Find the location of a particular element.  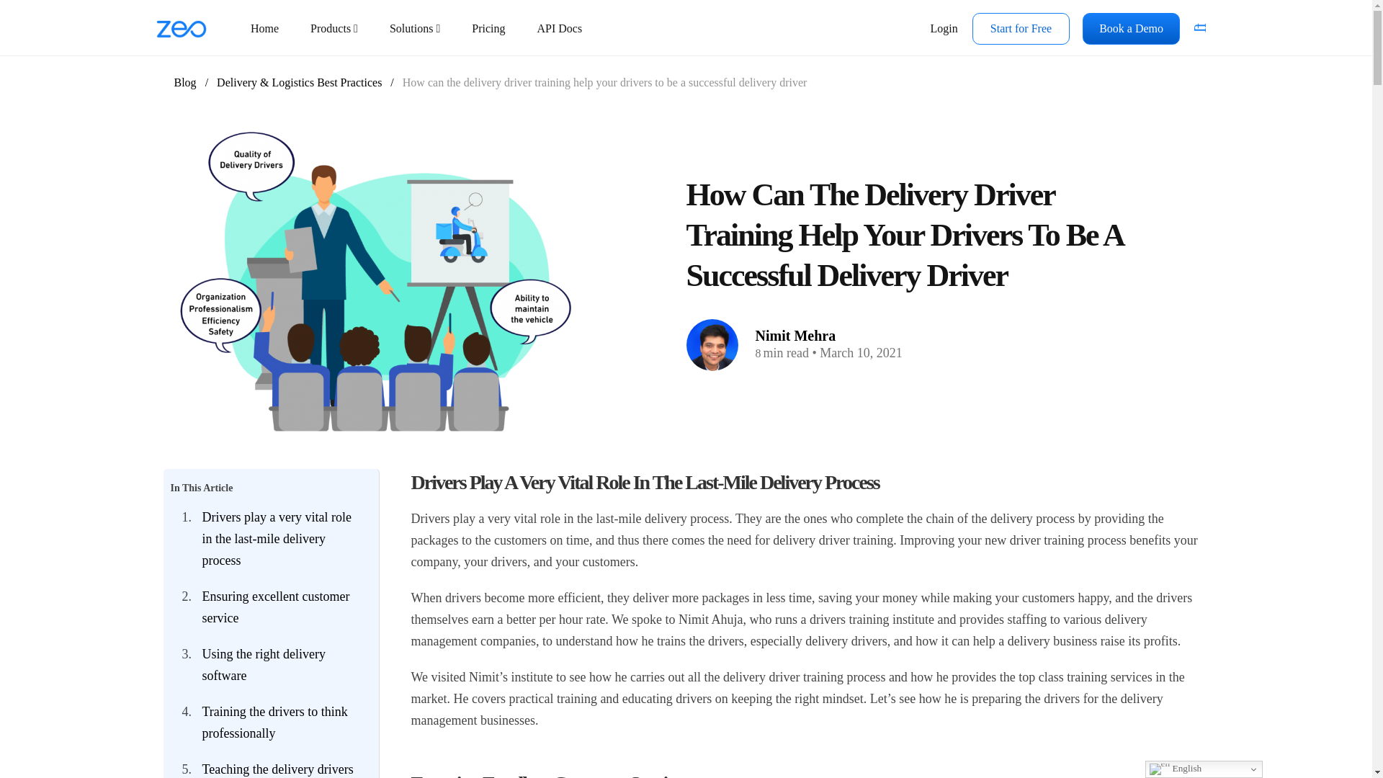

API Docs is located at coordinates (559, 29).